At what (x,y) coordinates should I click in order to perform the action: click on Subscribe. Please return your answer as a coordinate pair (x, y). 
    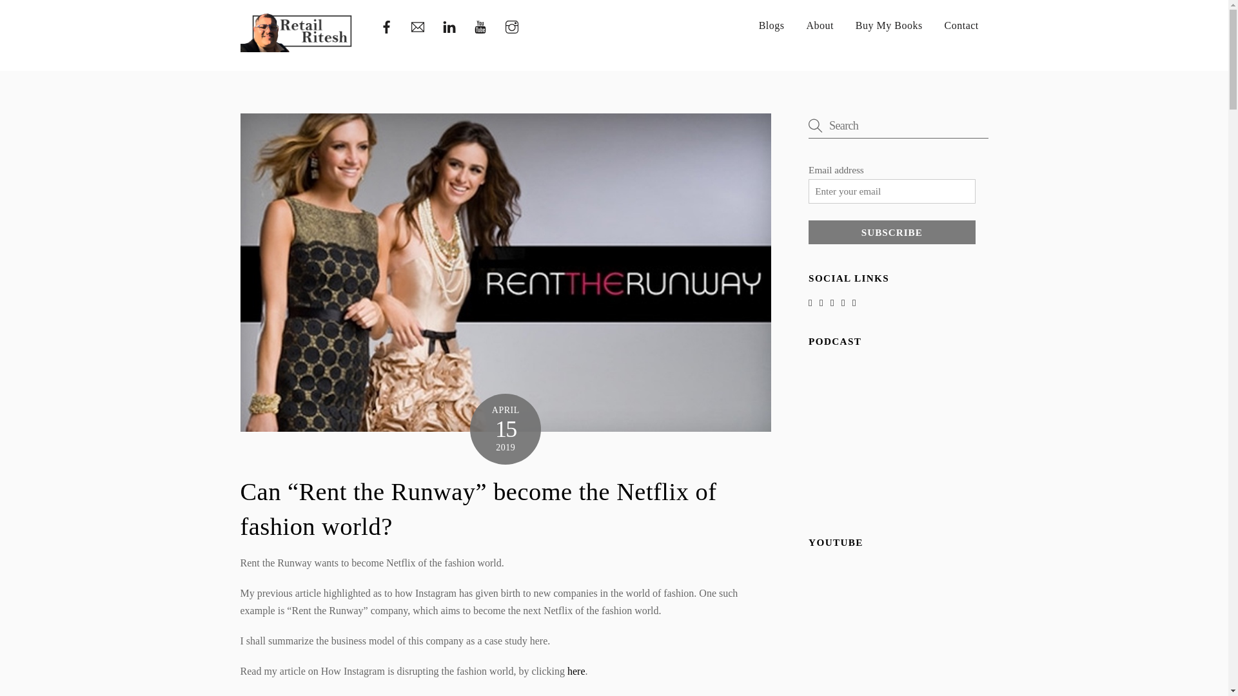
    Looking at the image, I should click on (614, 26).